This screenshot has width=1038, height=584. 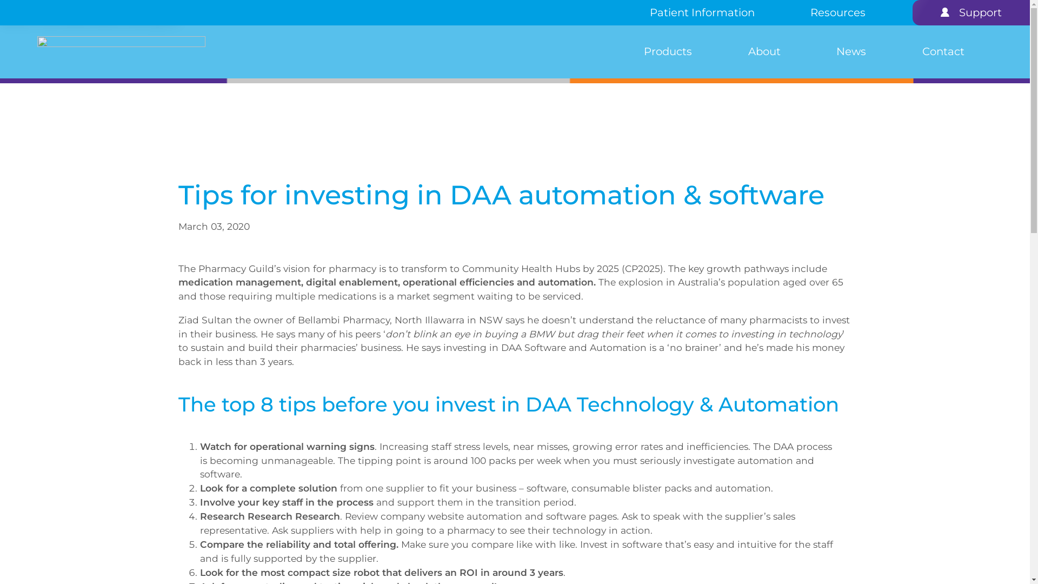 What do you see at coordinates (84, 7) in the screenshot?
I see `News` at bounding box center [84, 7].